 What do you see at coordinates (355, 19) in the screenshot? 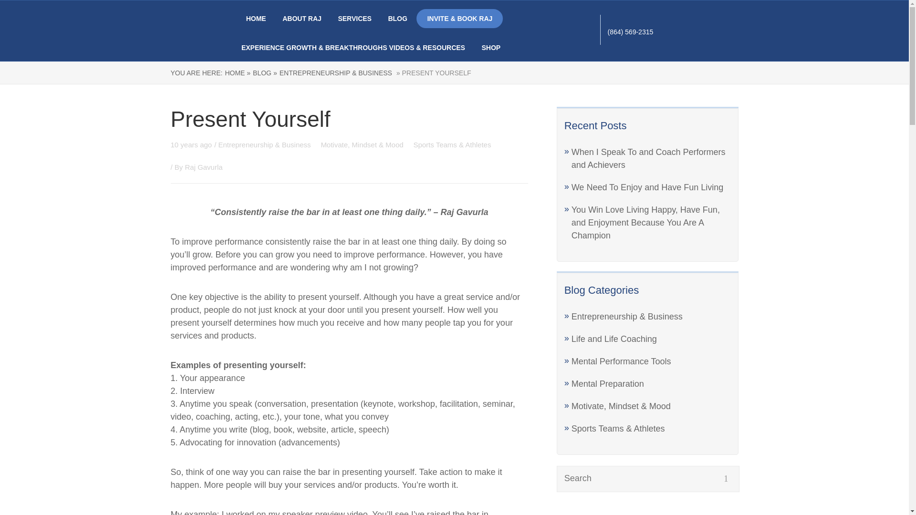
I see `SERVICES` at bounding box center [355, 19].